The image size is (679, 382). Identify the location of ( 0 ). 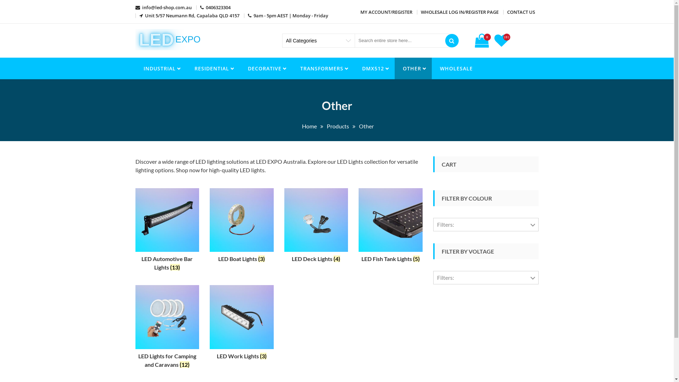
(502, 43).